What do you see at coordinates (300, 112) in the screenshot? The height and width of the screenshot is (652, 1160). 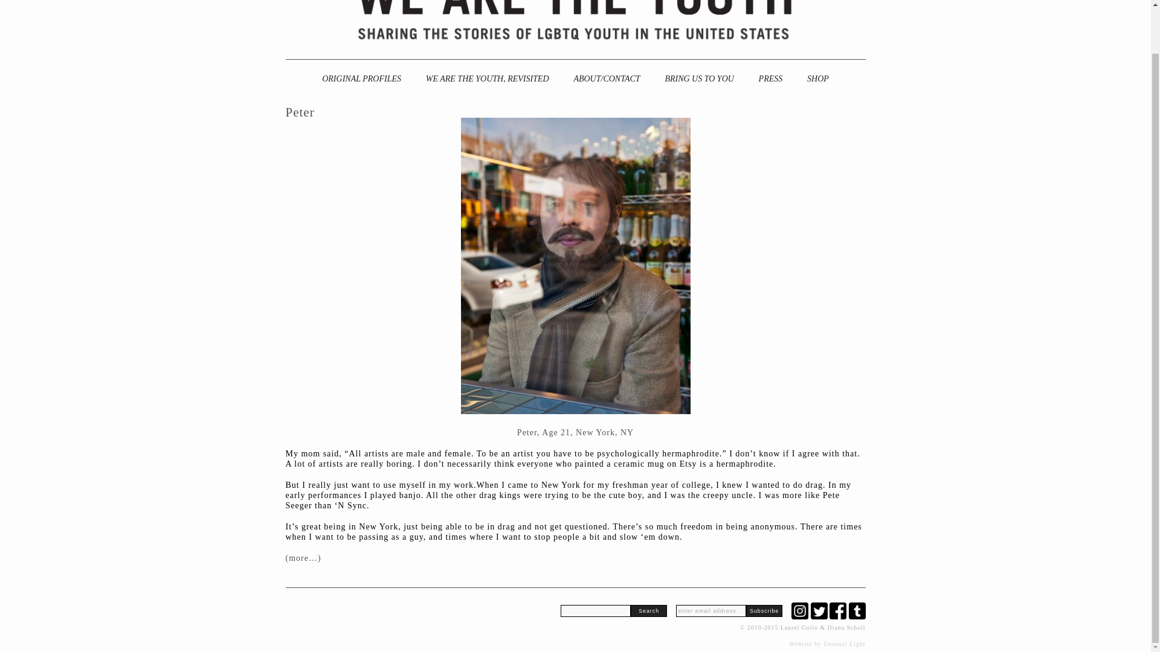 I see `Peter` at bounding box center [300, 112].